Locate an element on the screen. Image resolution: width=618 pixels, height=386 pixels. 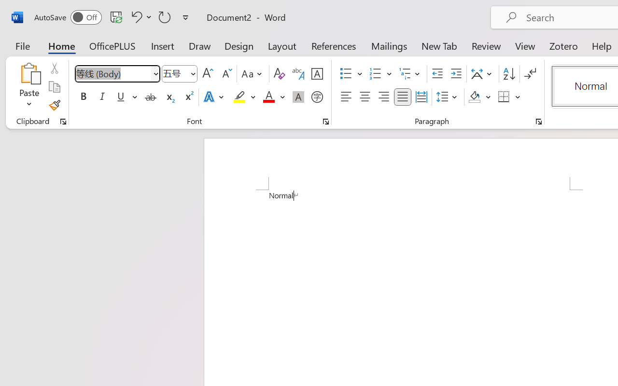
Design is located at coordinates (239, 45).